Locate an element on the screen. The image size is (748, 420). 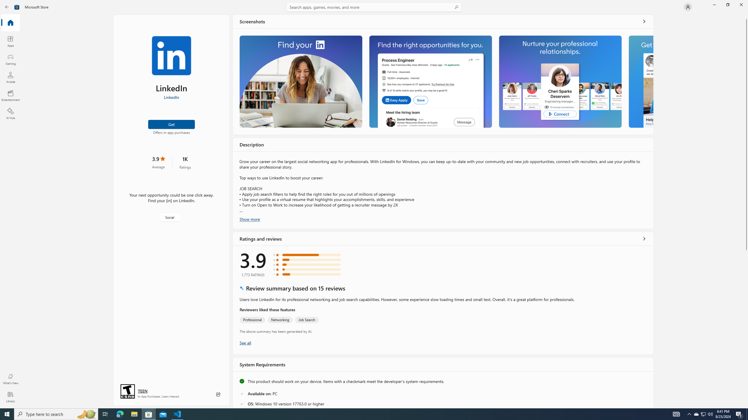
Entertainment is located at coordinates (11, 95).